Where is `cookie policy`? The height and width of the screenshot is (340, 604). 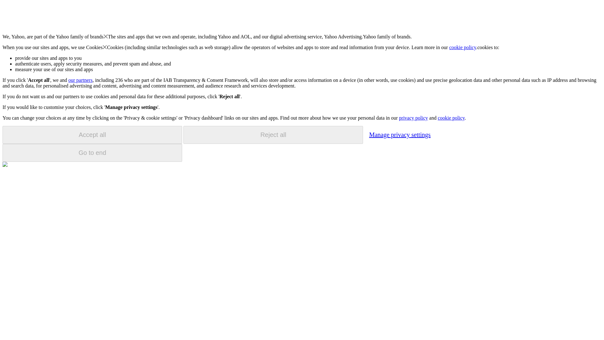
cookie policy is located at coordinates (463, 47).